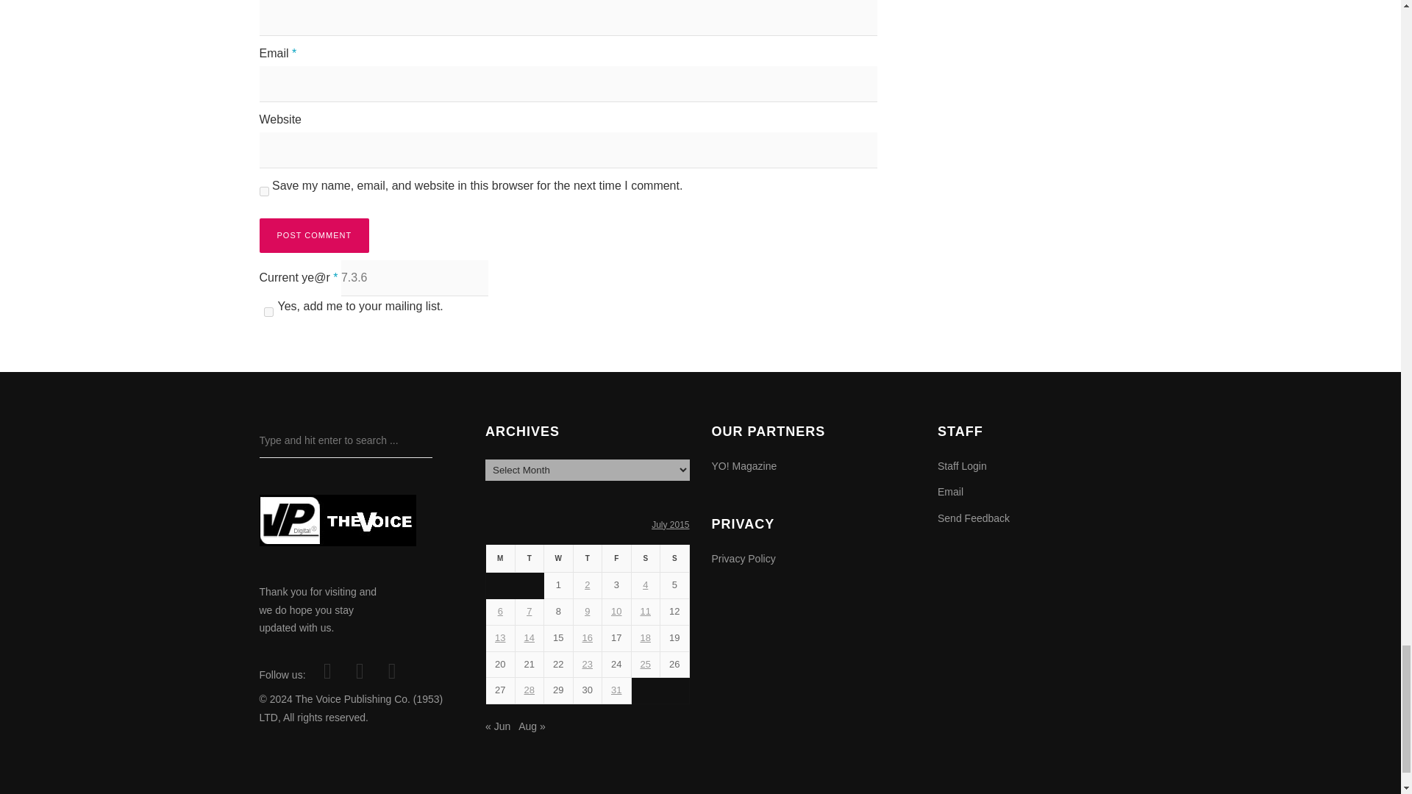  What do you see at coordinates (415, 278) in the screenshot?
I see `7.3.6` at bounding box center [415, 278].